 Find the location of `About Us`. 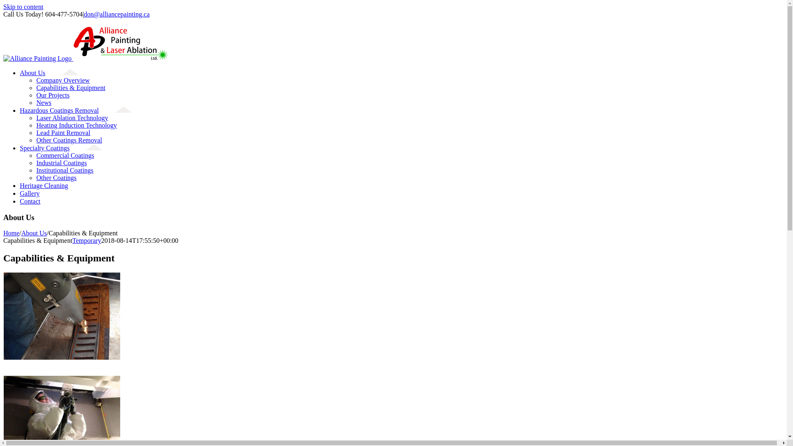

About Us is located at coordinates (49, 73).